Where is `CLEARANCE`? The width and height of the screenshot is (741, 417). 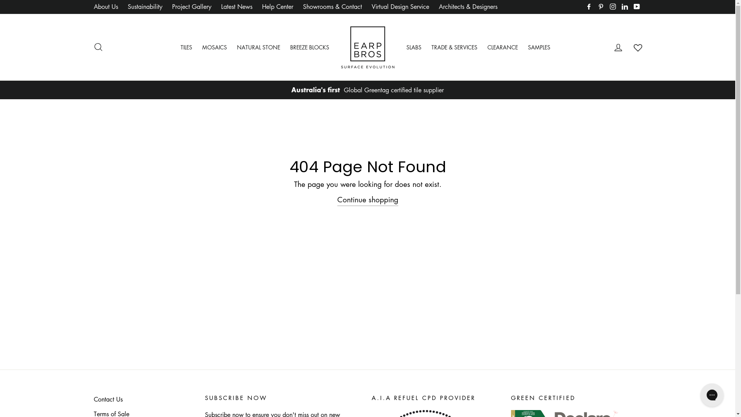
CLEARANCE is located at coordinates (502, 47).